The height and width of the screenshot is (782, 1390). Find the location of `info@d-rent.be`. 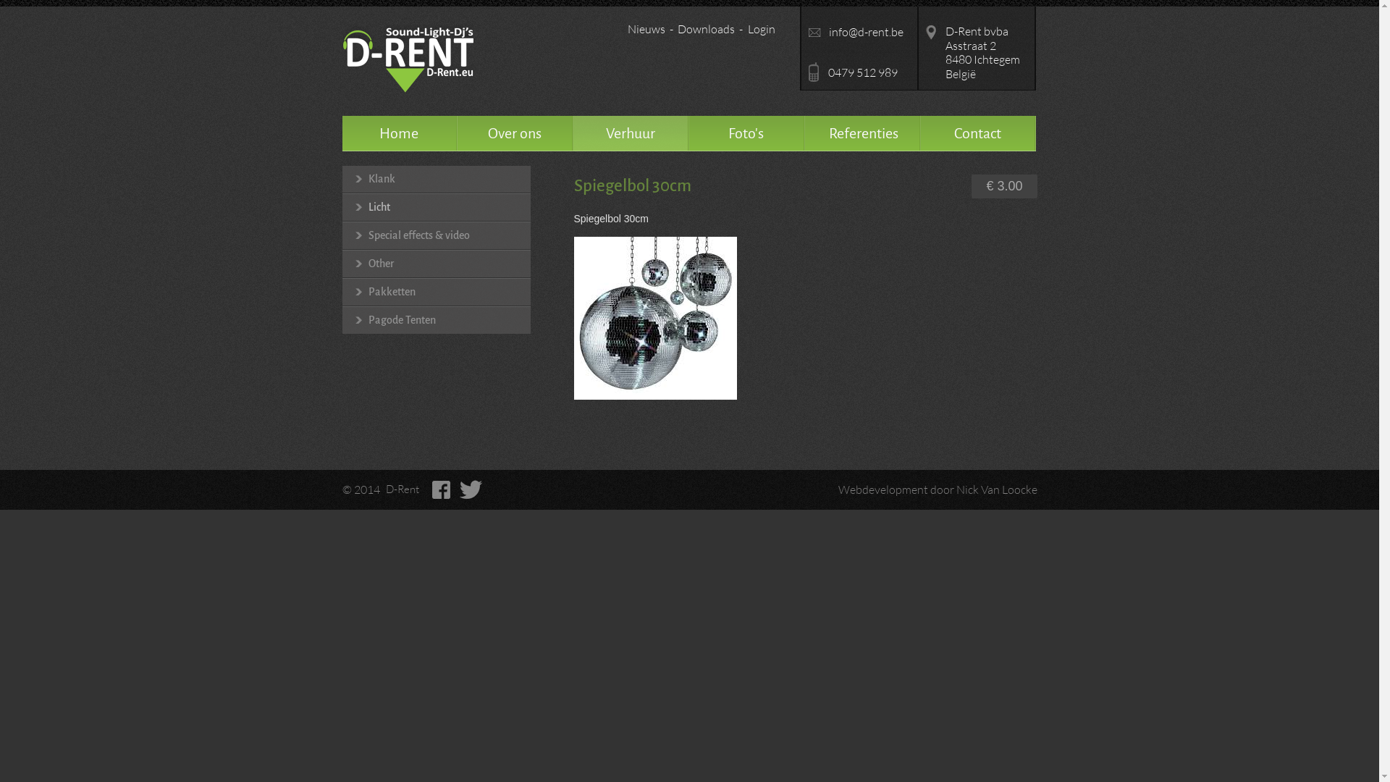

info@d-rent.be is located at coordinates (859, 33).